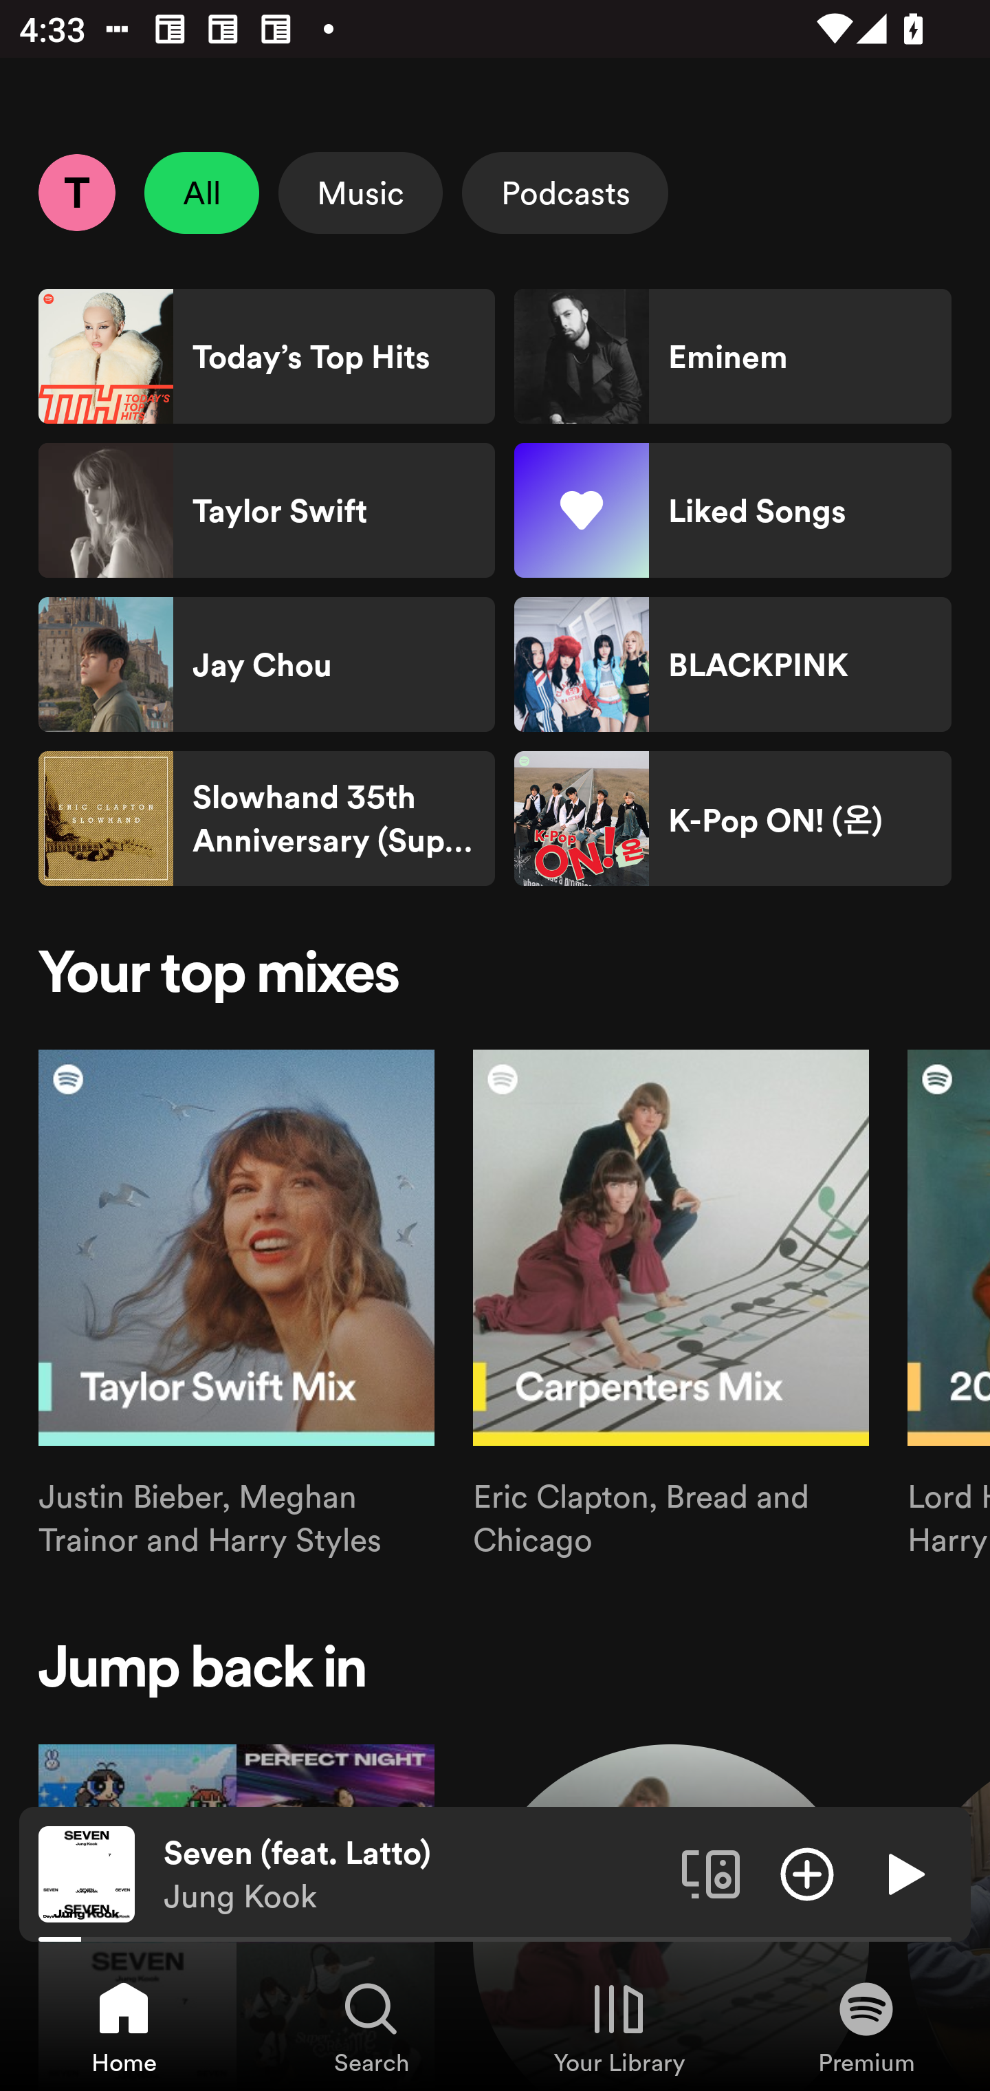 This screenshot has height=2091, width=990. I want to click on Music Select Music, so click(360, 193).